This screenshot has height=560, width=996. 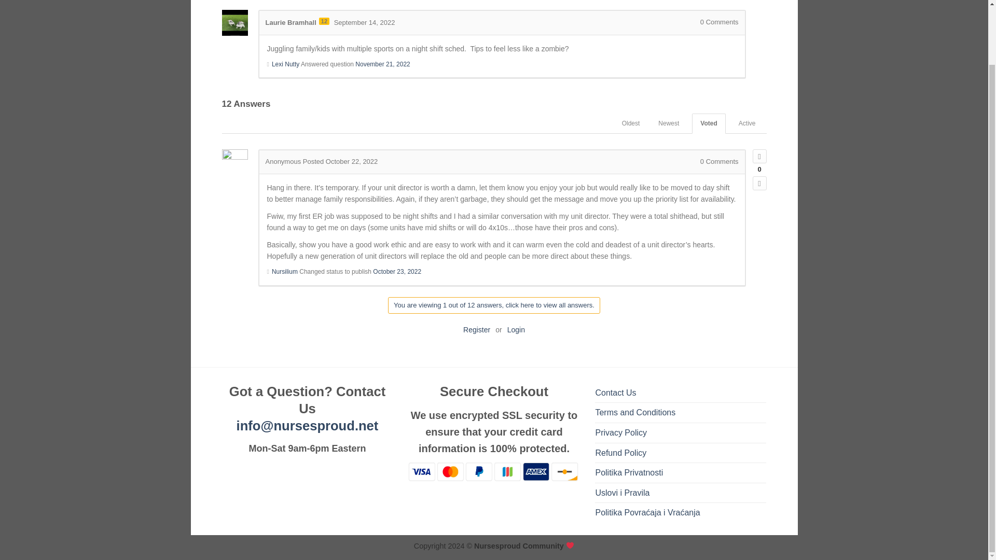 What do you see at coordinates (285, 272) in the screenshot?
I see `Nursilium` at bounding box center [285, 272].